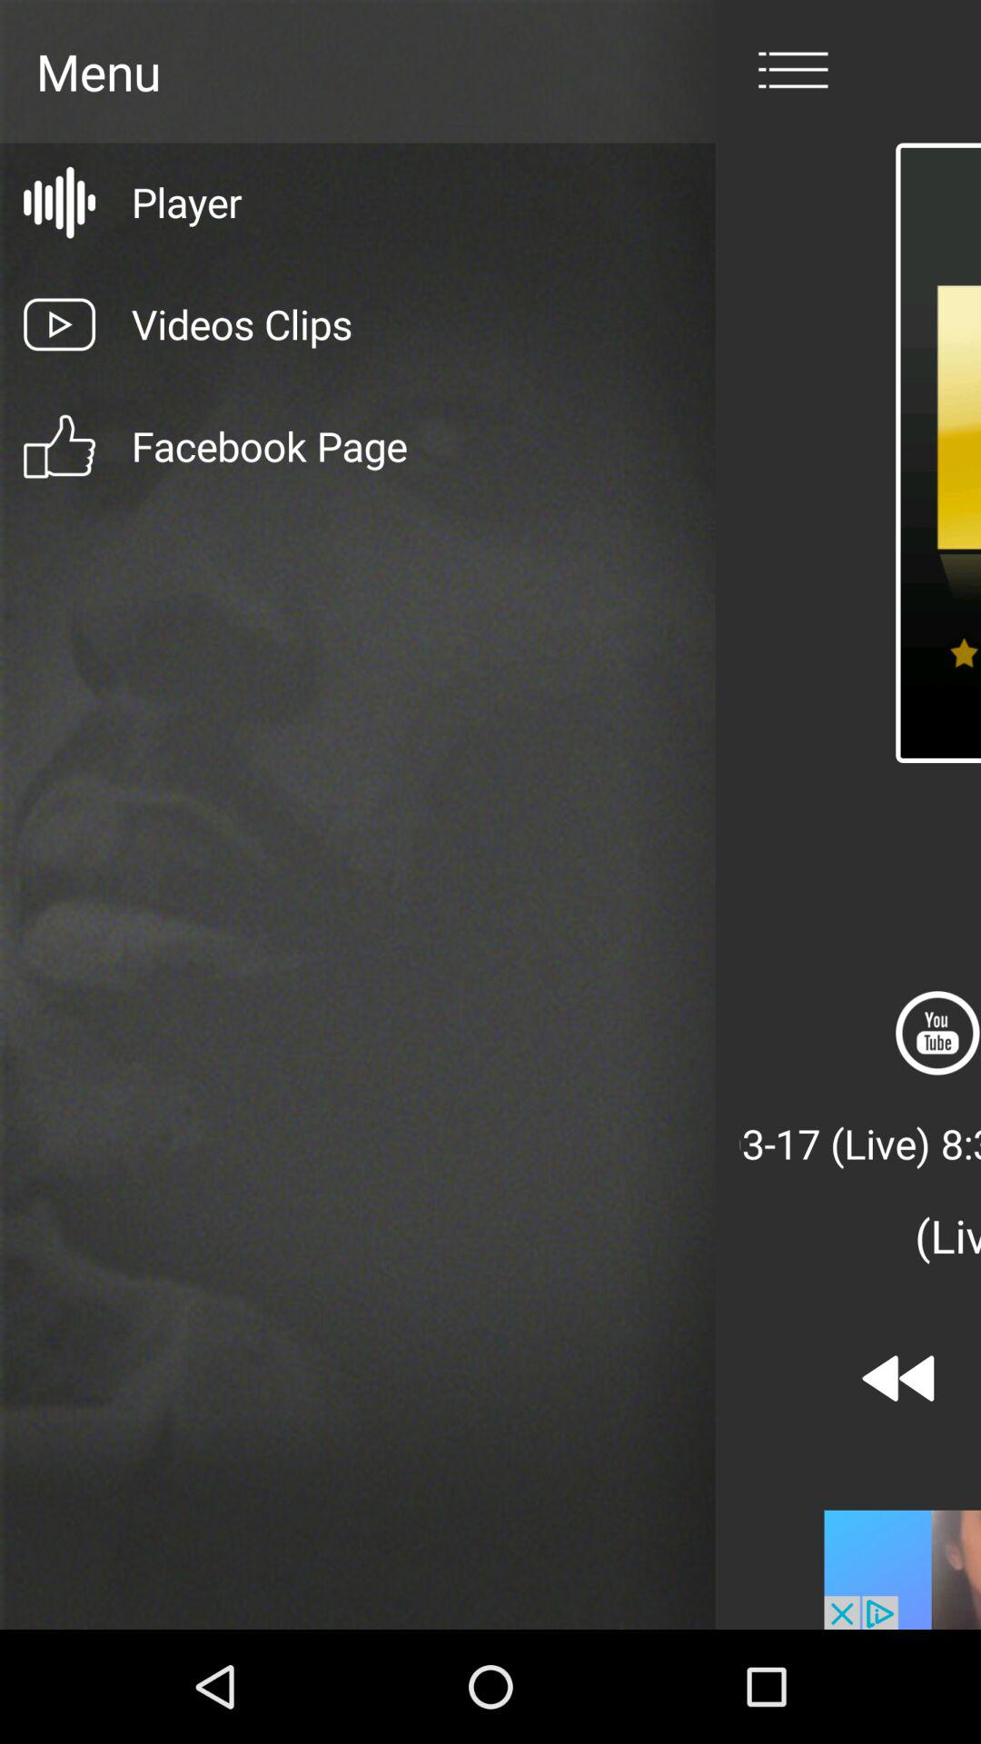 This screenshot has height=1744, width=981. Describe the element at coordinates (793, 71) in the screenshot. I see `menu page` at that location.